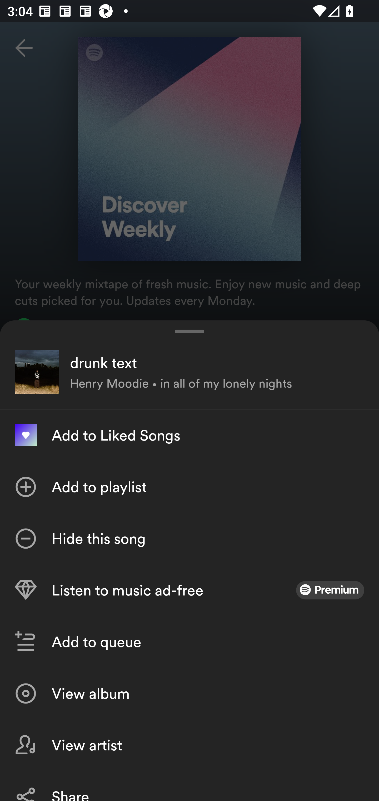 The width and height of the screenshot is (379, 801). Describe the element at coordinates (189, 487) in the screenshot. I see `Add to playlist` at that location.